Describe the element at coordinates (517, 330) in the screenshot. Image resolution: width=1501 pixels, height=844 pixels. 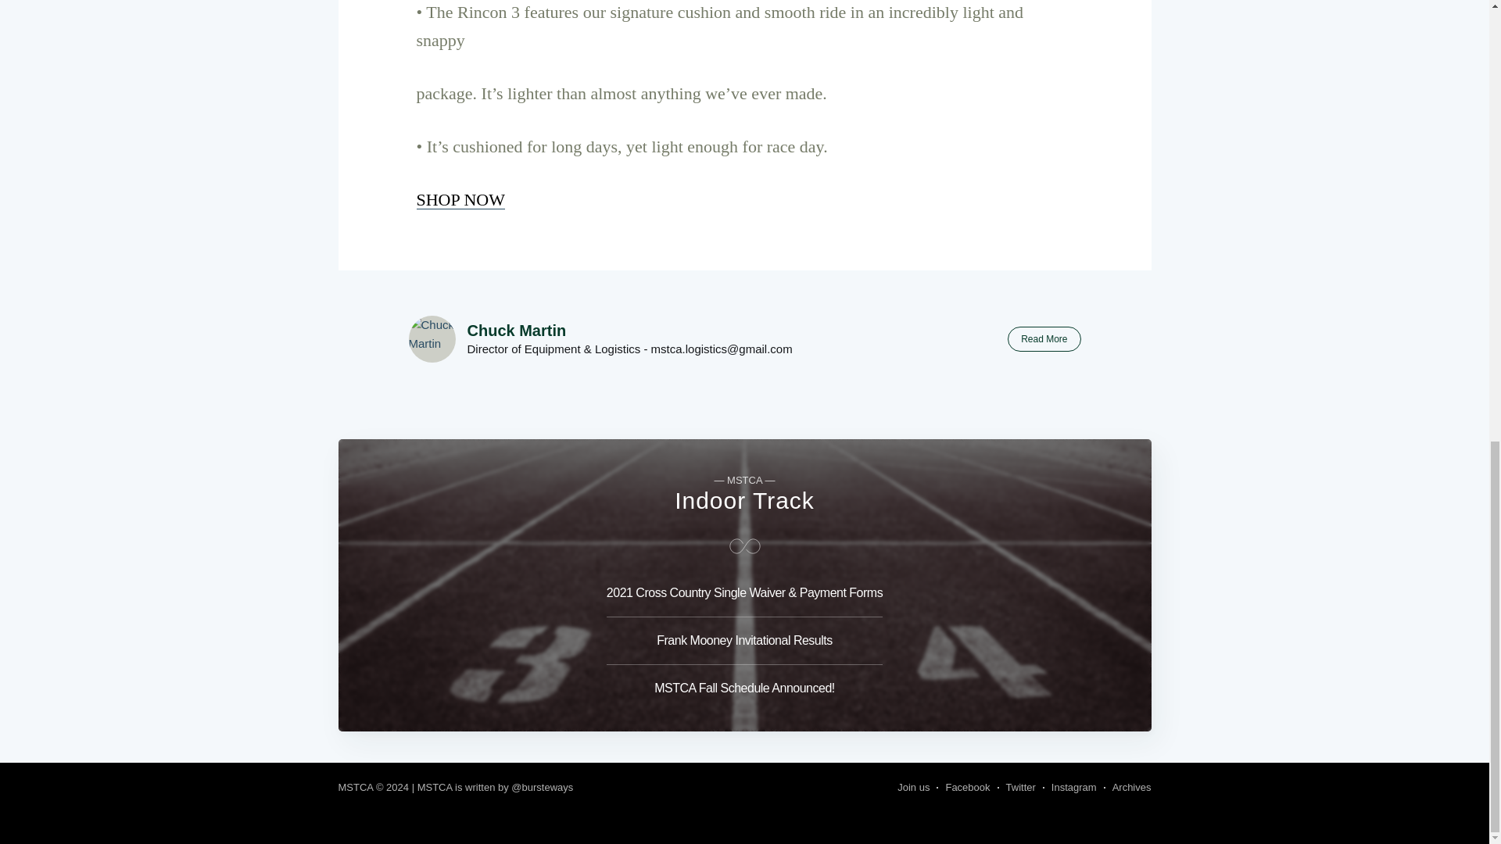
I see `Chuck Martin` at that location.